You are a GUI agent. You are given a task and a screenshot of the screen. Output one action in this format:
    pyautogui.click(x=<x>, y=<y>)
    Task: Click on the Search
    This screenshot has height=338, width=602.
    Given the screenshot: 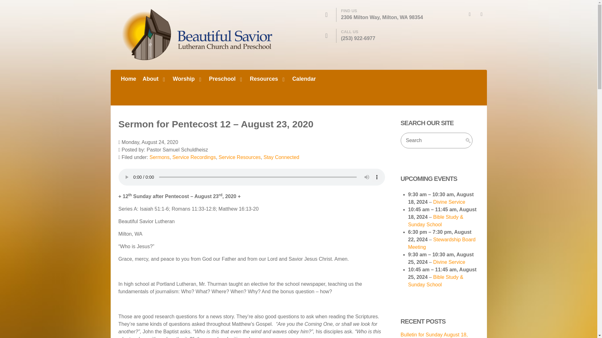 What is the action you would take?
    pyautogui.click(x=436, y=141)
    